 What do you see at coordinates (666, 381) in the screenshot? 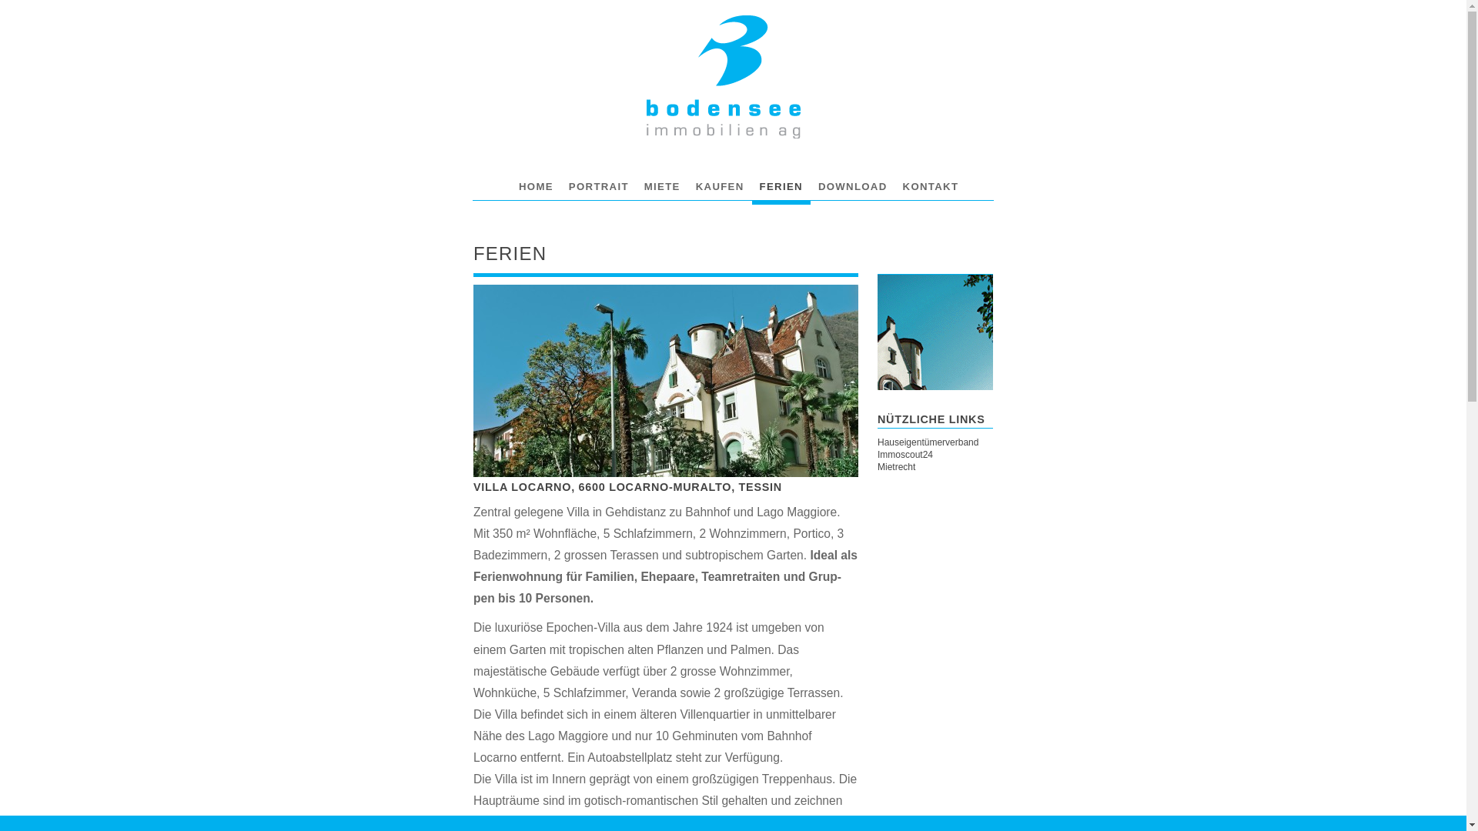
I see `IMG_1458` at bounding box center [666, 381].